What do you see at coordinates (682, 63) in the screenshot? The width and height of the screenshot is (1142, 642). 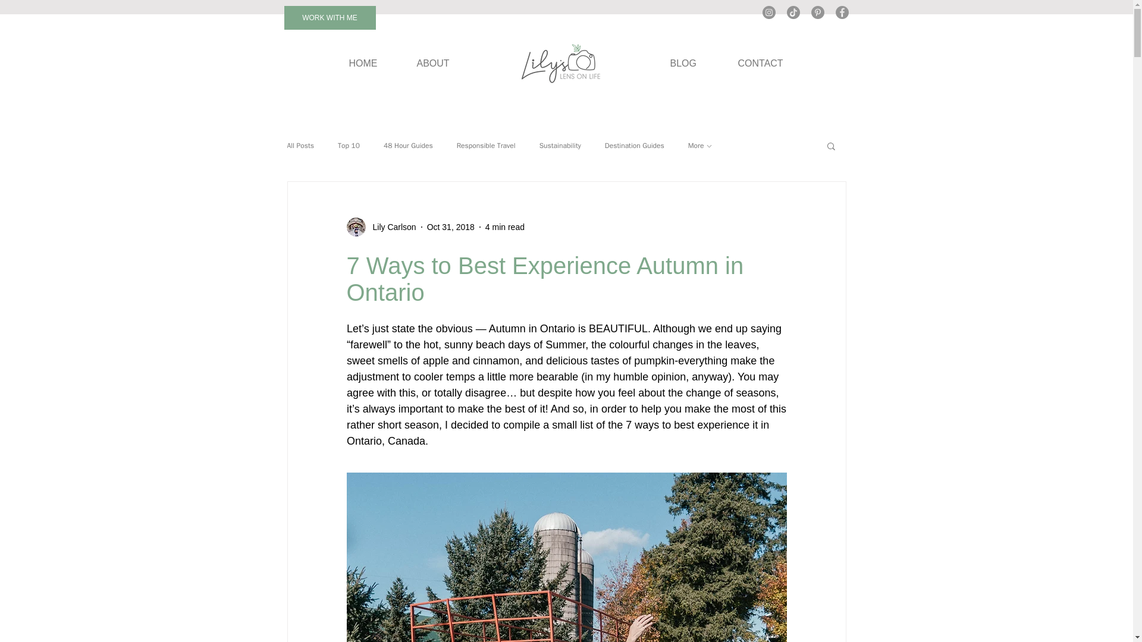 I see `BLOG` at bounding box center [682, 63].